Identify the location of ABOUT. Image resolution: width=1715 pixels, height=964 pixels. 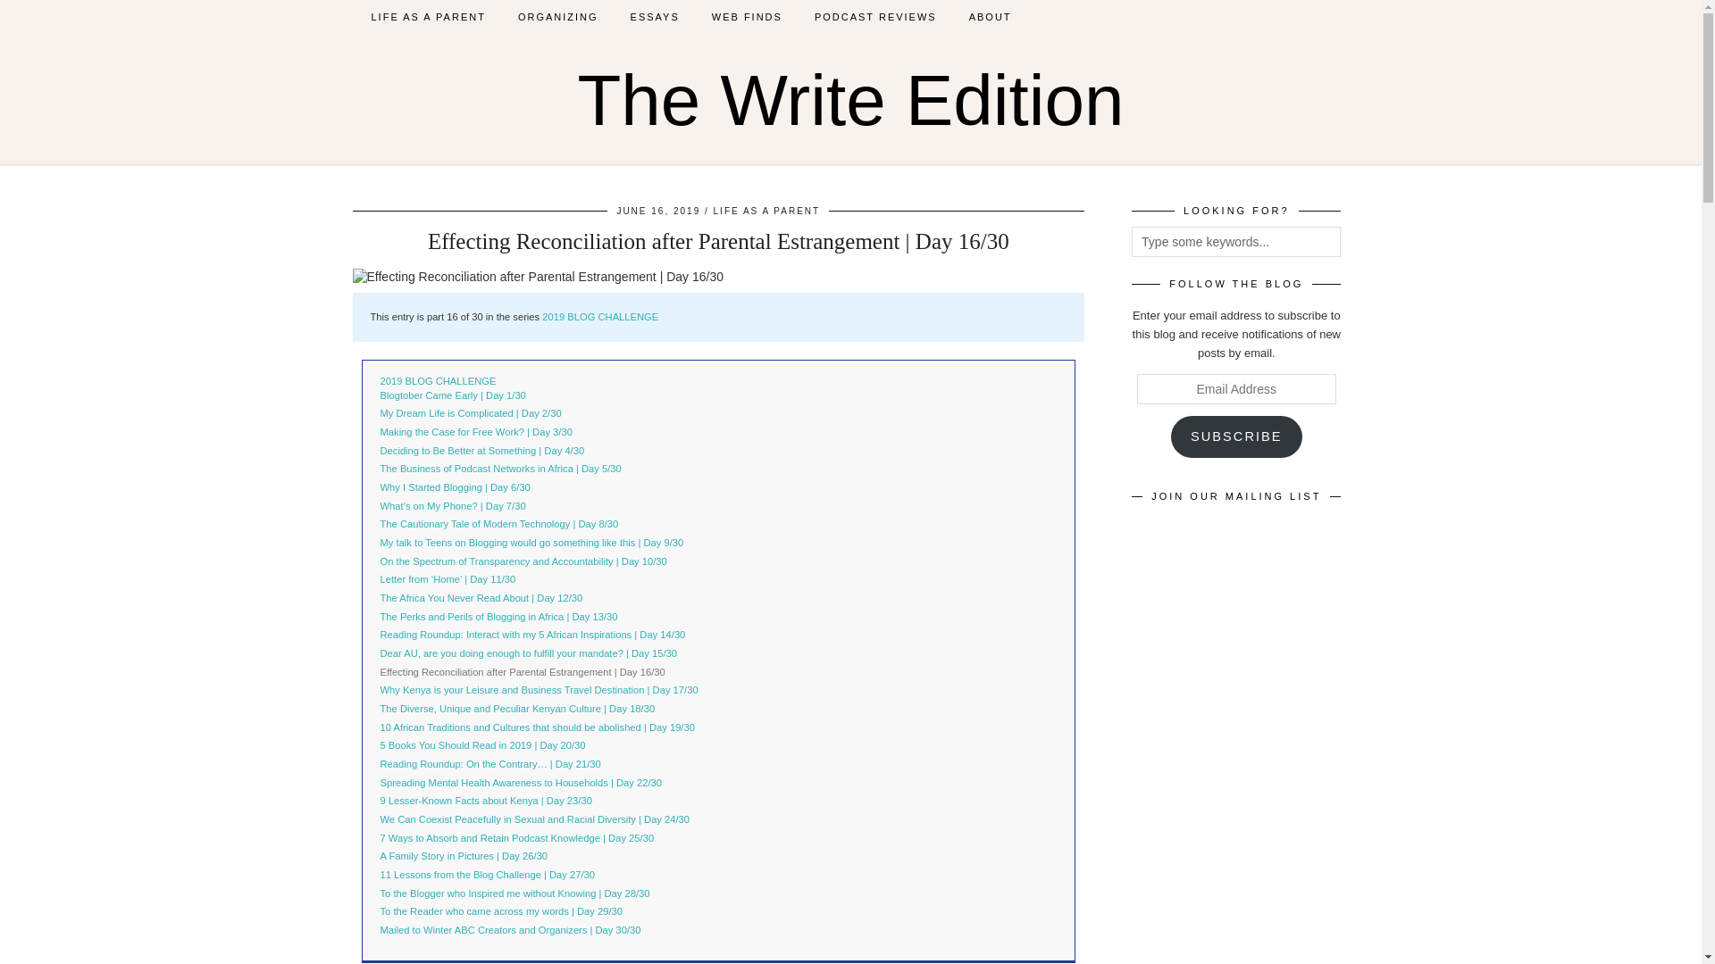
(990, 16).